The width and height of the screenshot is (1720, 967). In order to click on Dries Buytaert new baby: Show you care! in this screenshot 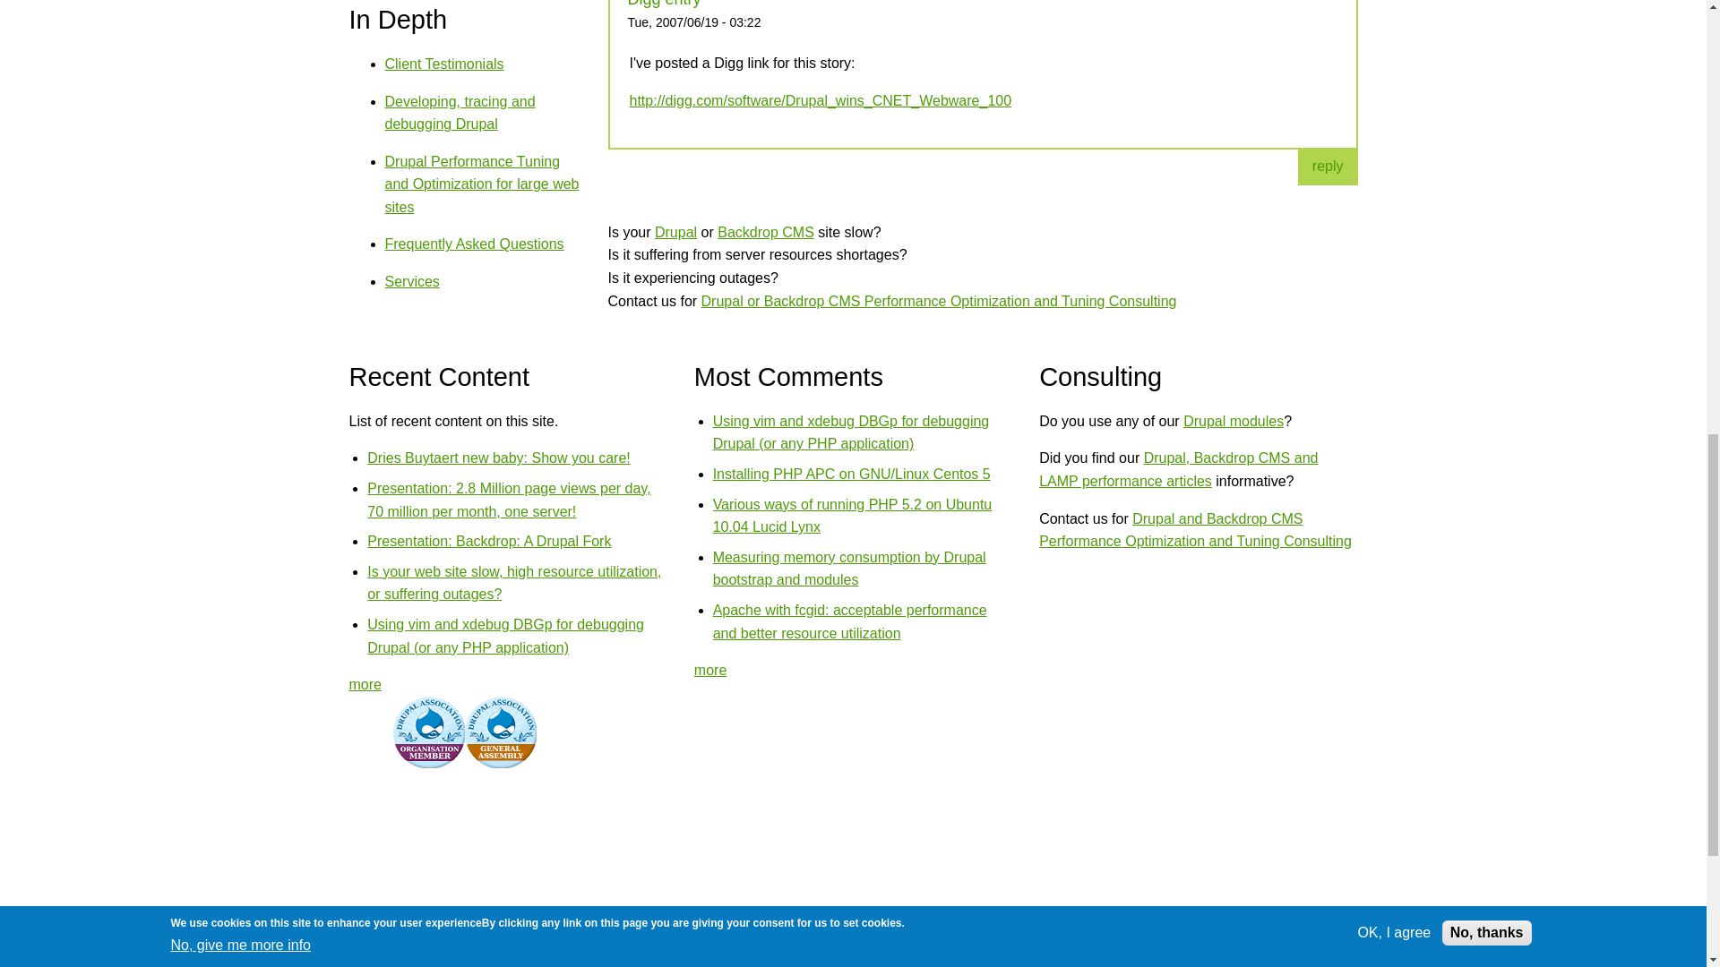, I will do `click(498, 458)`.